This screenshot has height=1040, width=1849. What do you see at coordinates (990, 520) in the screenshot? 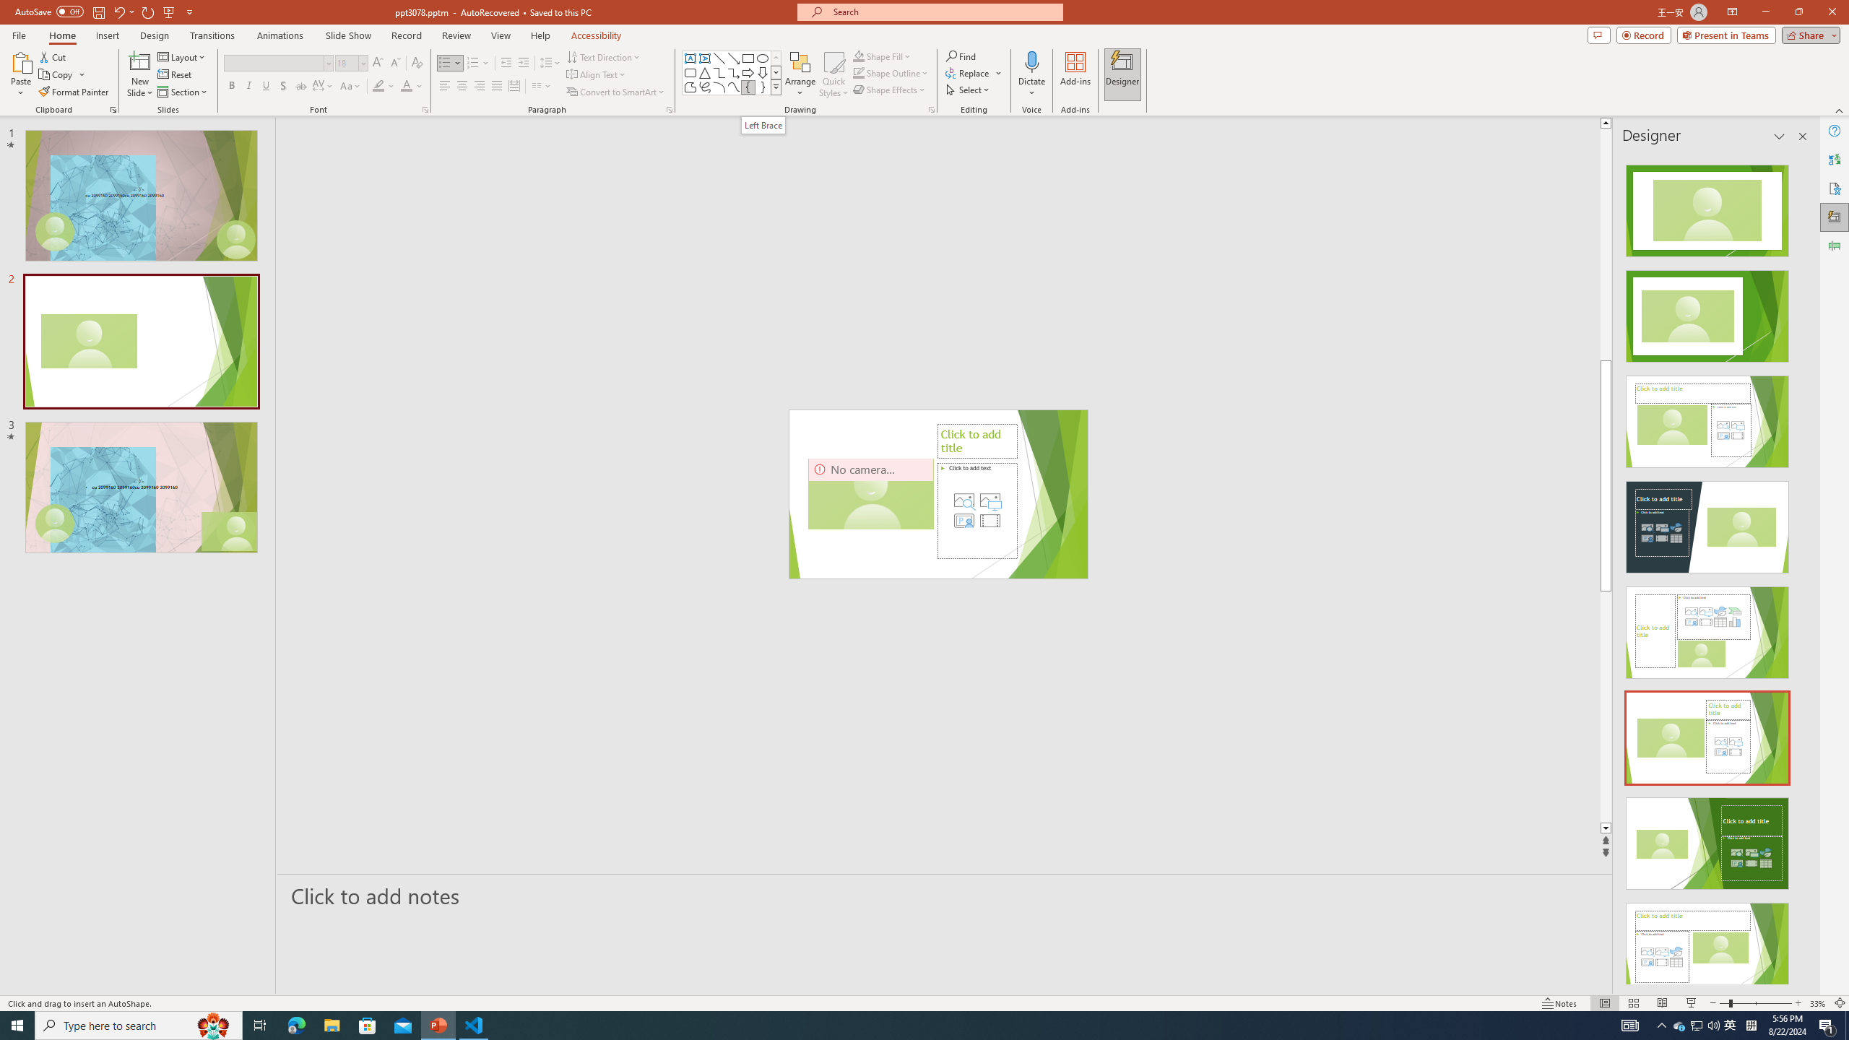
I see `Insert Video` at bounding box center [990, 520].